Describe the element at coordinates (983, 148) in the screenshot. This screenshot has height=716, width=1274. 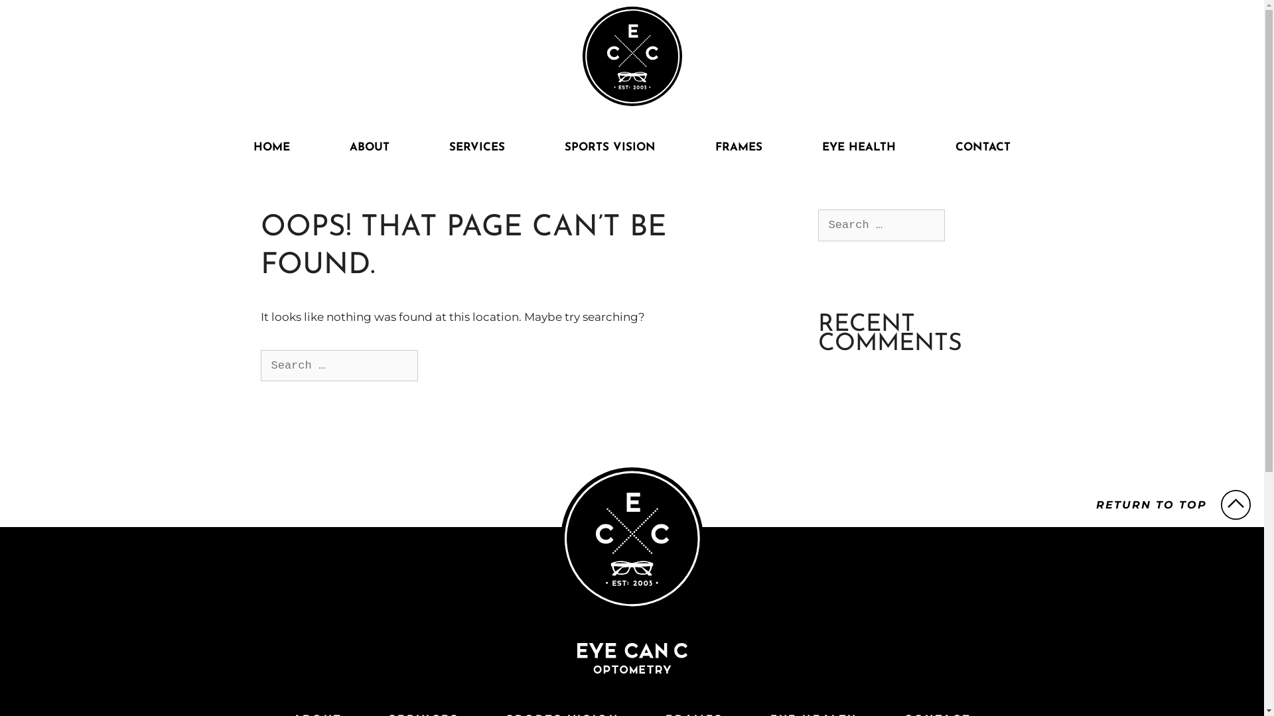
I see `CONTACT` at that location.